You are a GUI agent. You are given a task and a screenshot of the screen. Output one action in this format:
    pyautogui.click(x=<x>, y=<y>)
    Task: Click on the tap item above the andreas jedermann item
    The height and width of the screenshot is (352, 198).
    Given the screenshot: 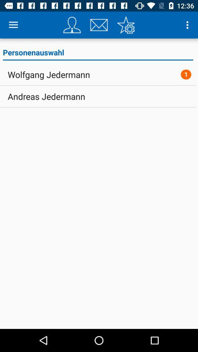 What is the action you would take?
    pyautogui.click(x=49, y=74)
    